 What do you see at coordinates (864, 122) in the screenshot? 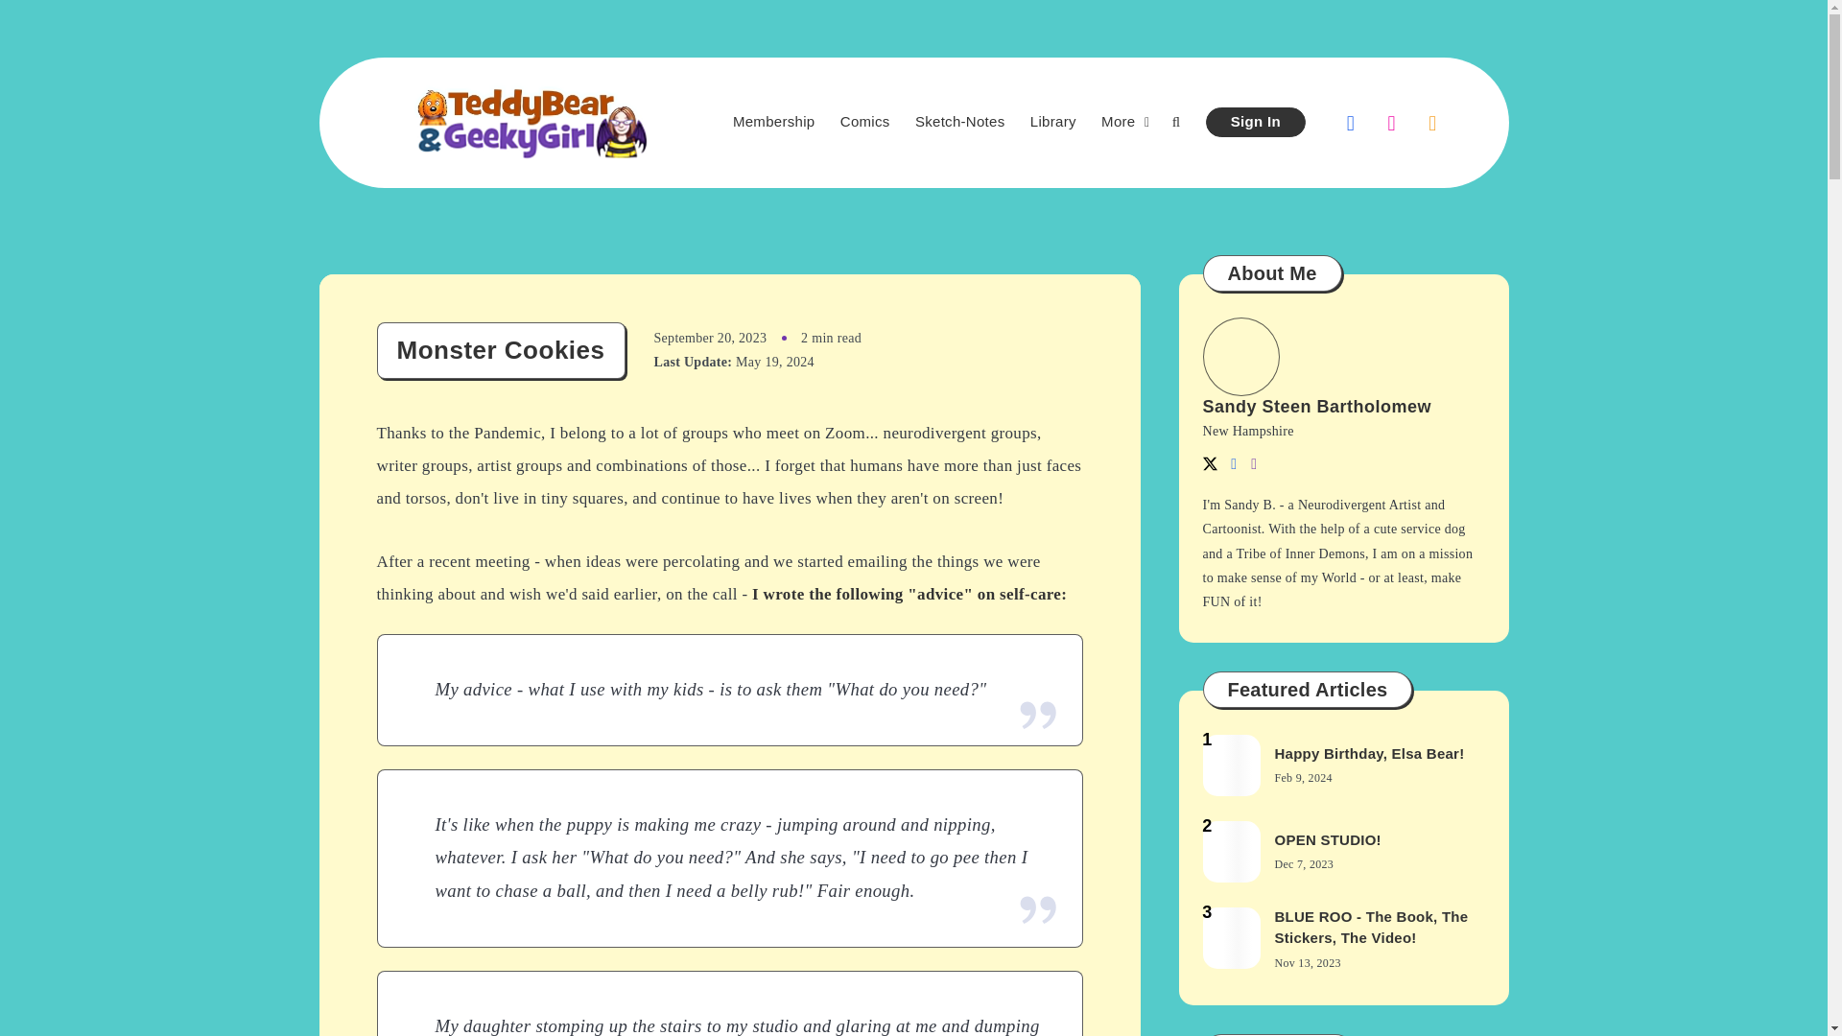
I see `Comics` at bounding box center [864, 122].